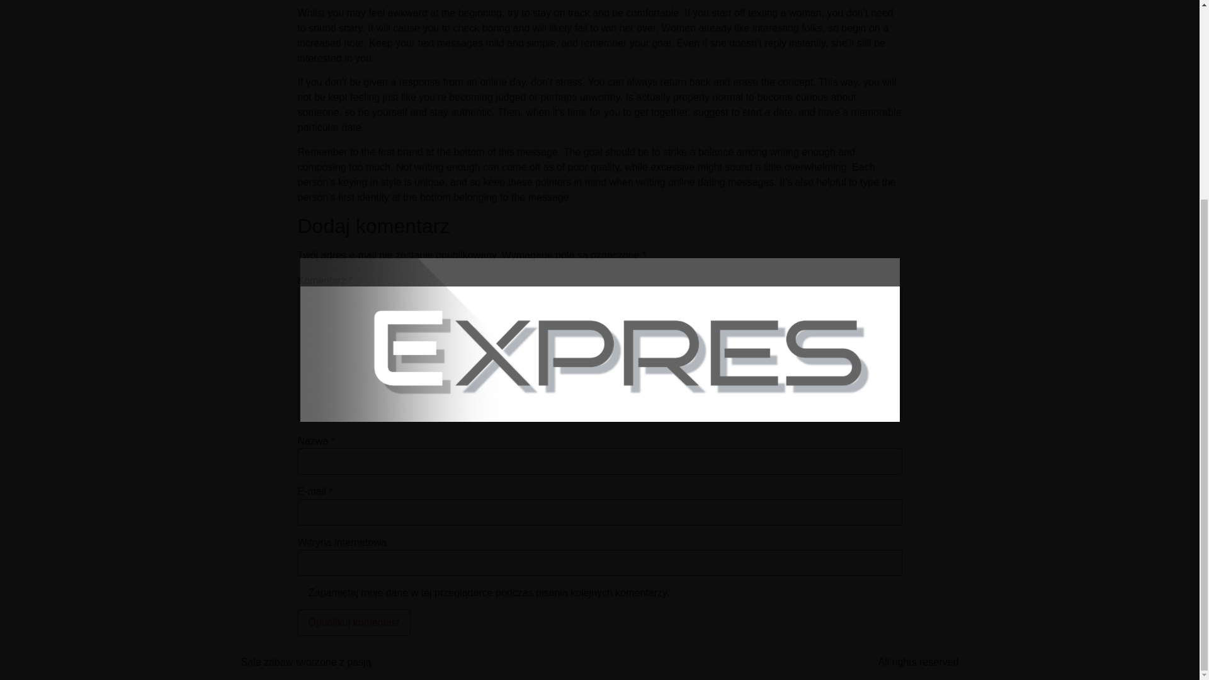 This screenshot has height=680, width=1209. What do you see at coordinates (354, 622) in the screenshot?
I see `Opublikuj komentarz` at bounding box center [354, 622].